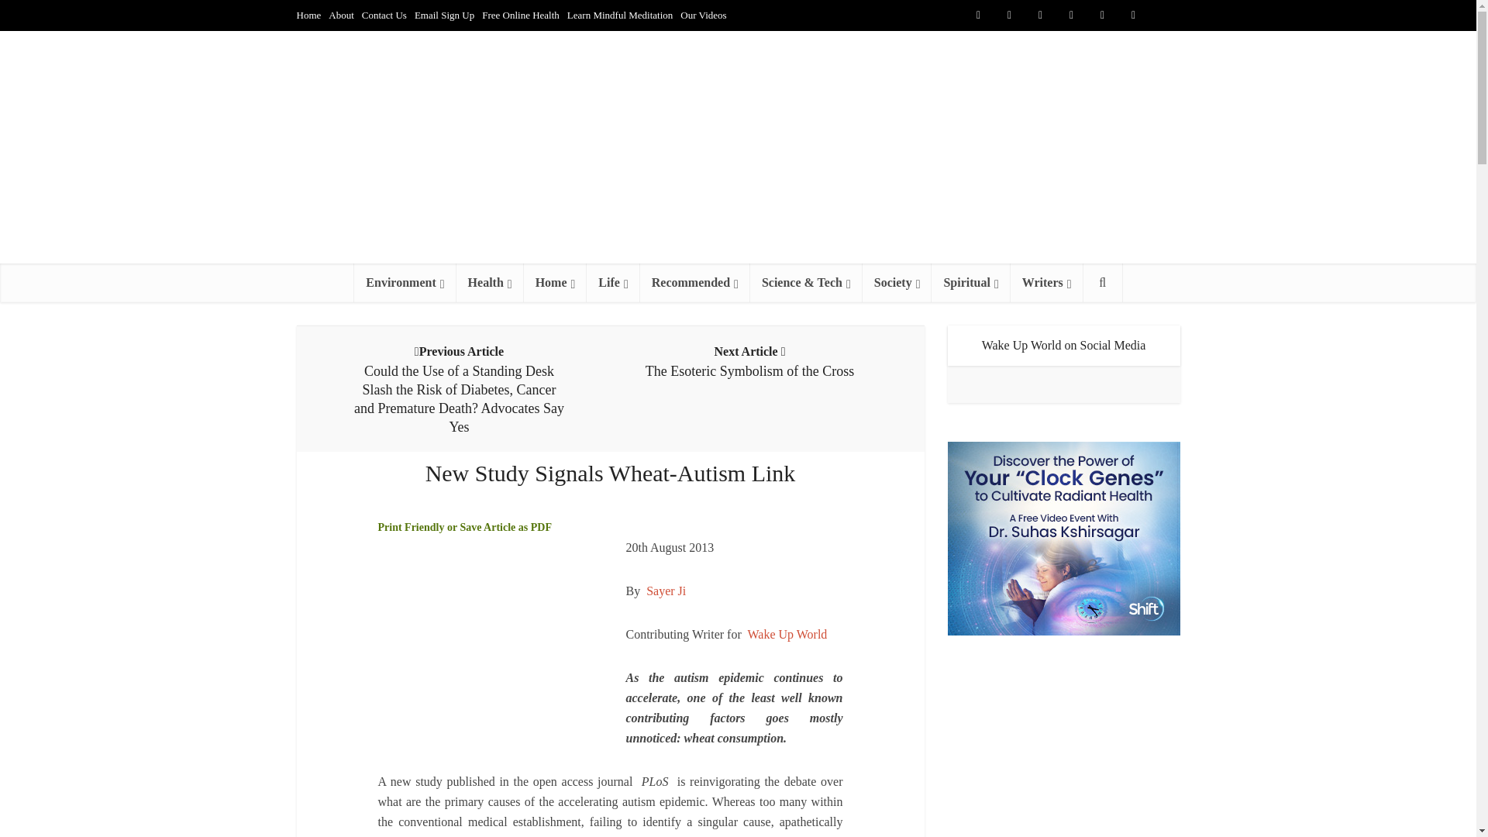  I want to click on About, so click(341, 15).